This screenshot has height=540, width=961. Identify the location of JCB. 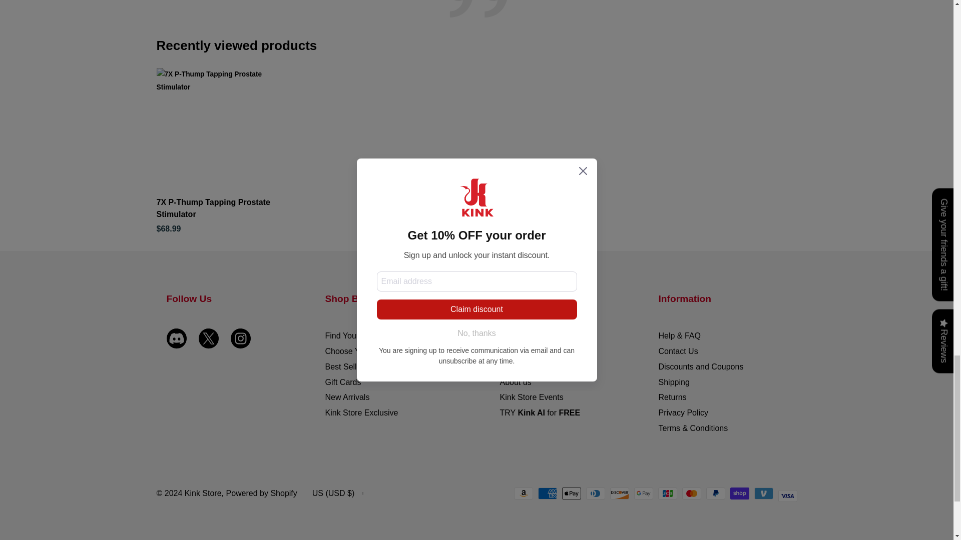
(667, 493).